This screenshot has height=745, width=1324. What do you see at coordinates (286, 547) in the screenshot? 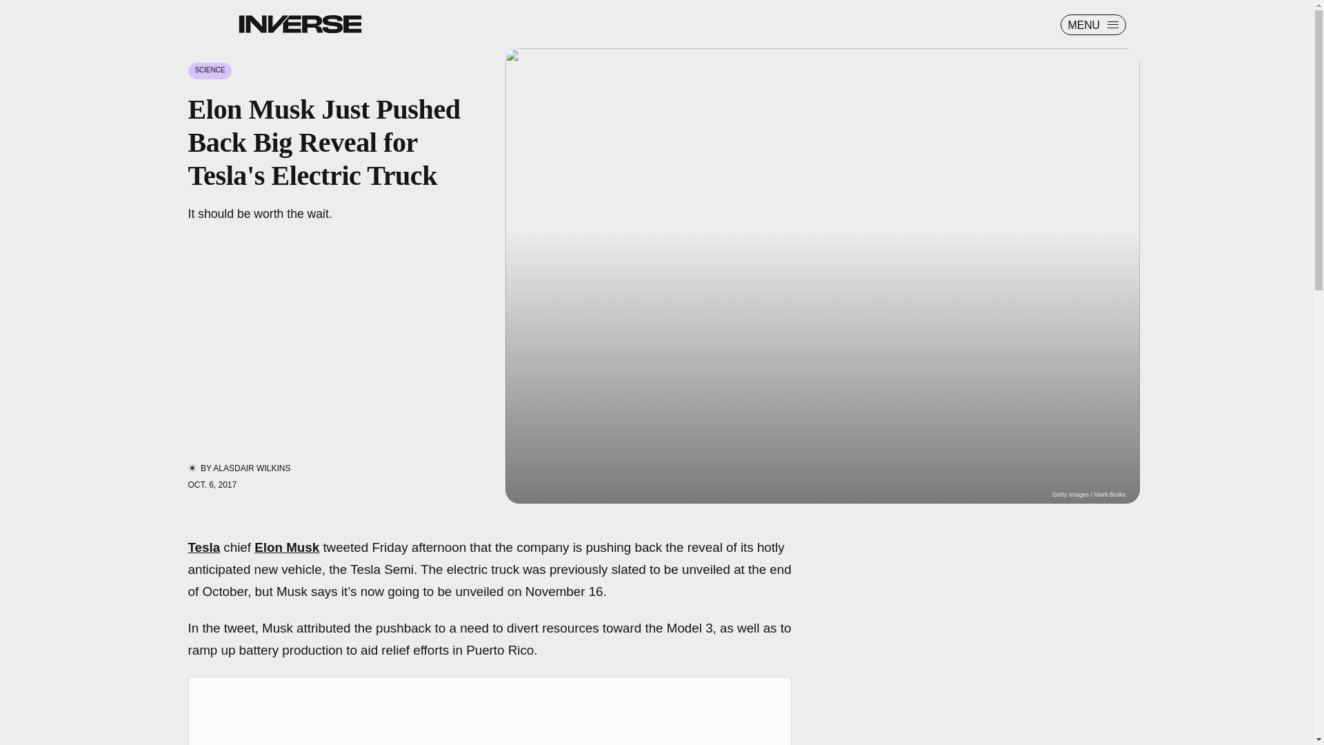
I see `Elon Musk` at bounding box center [286, 547].